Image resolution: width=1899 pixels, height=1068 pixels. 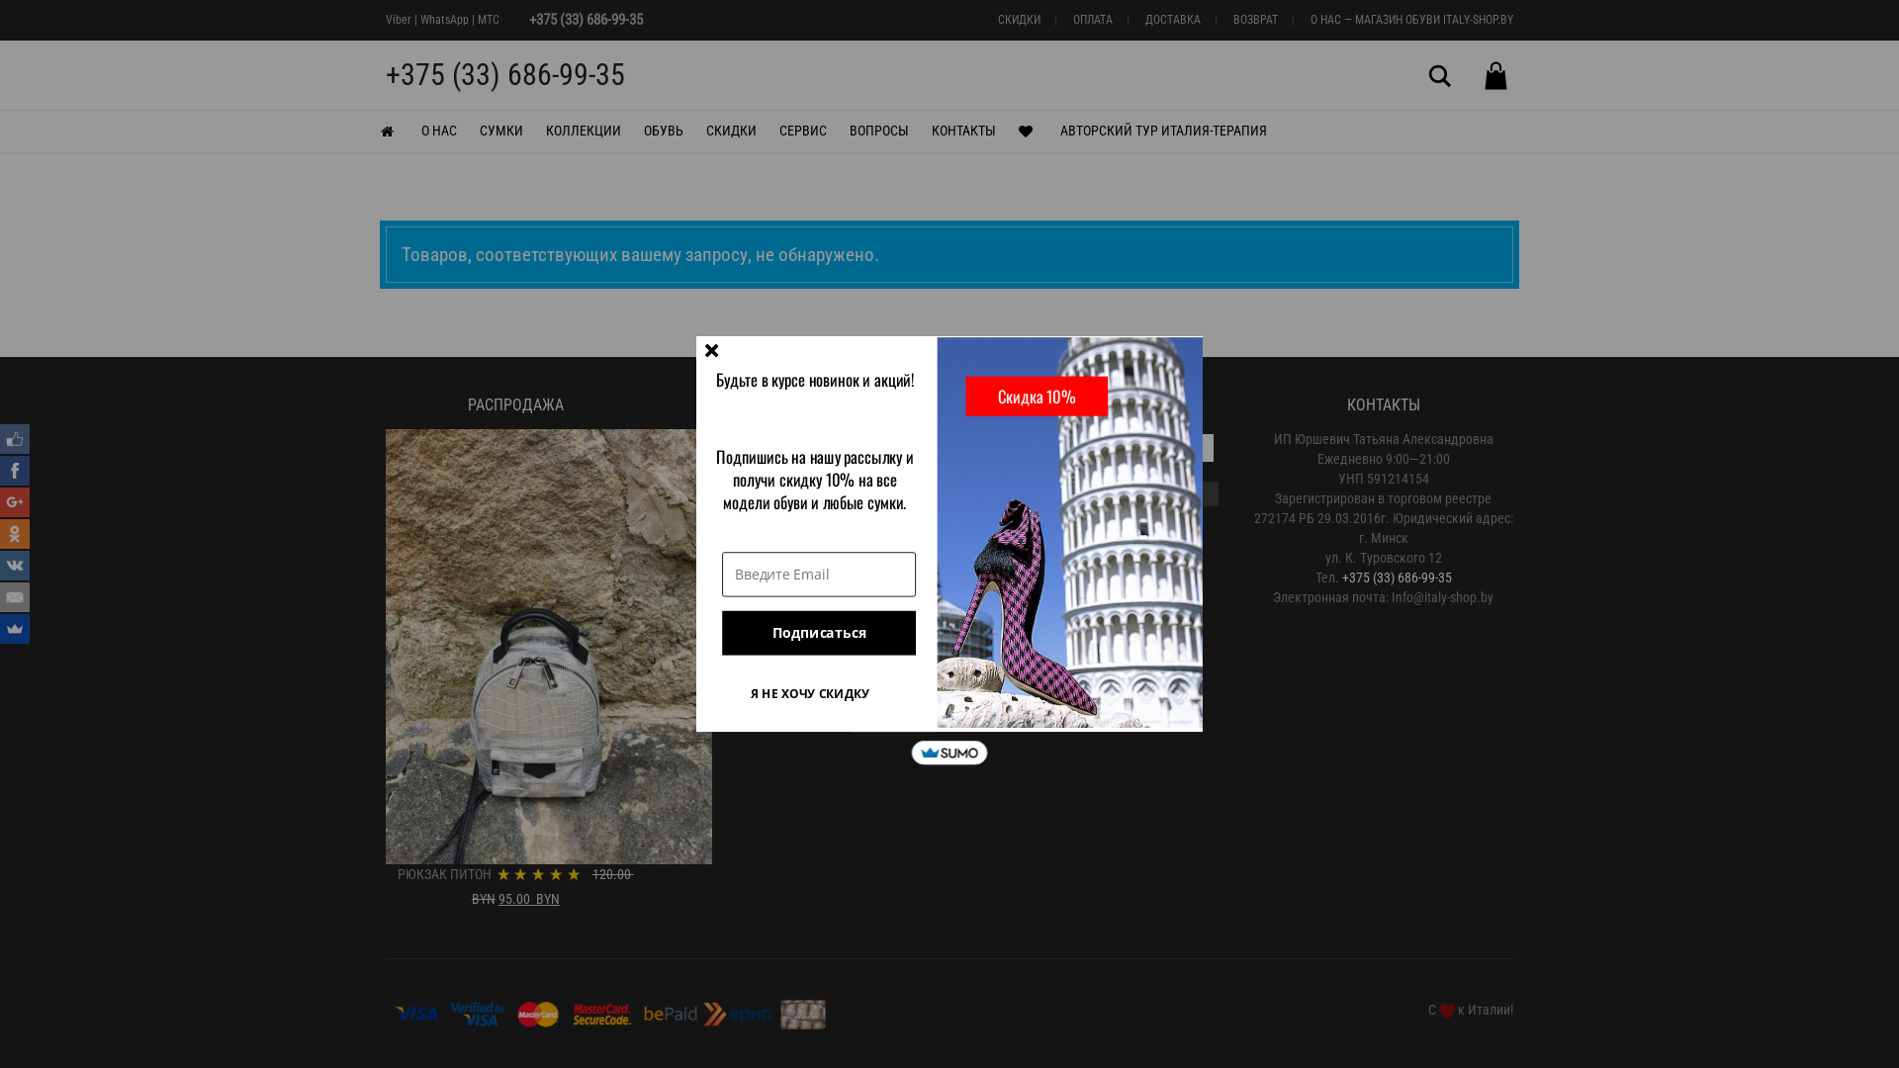 I want to click on +375 (33) 686-99-35, so click(x=586, y=20).